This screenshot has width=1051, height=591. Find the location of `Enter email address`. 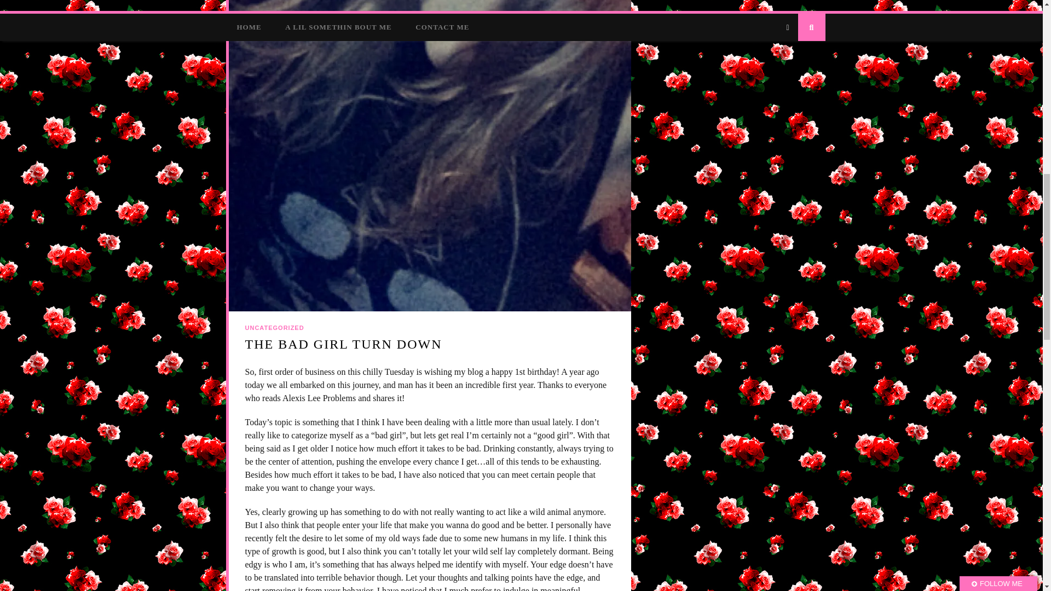

Enter email address is located at coordinates (973, 82).